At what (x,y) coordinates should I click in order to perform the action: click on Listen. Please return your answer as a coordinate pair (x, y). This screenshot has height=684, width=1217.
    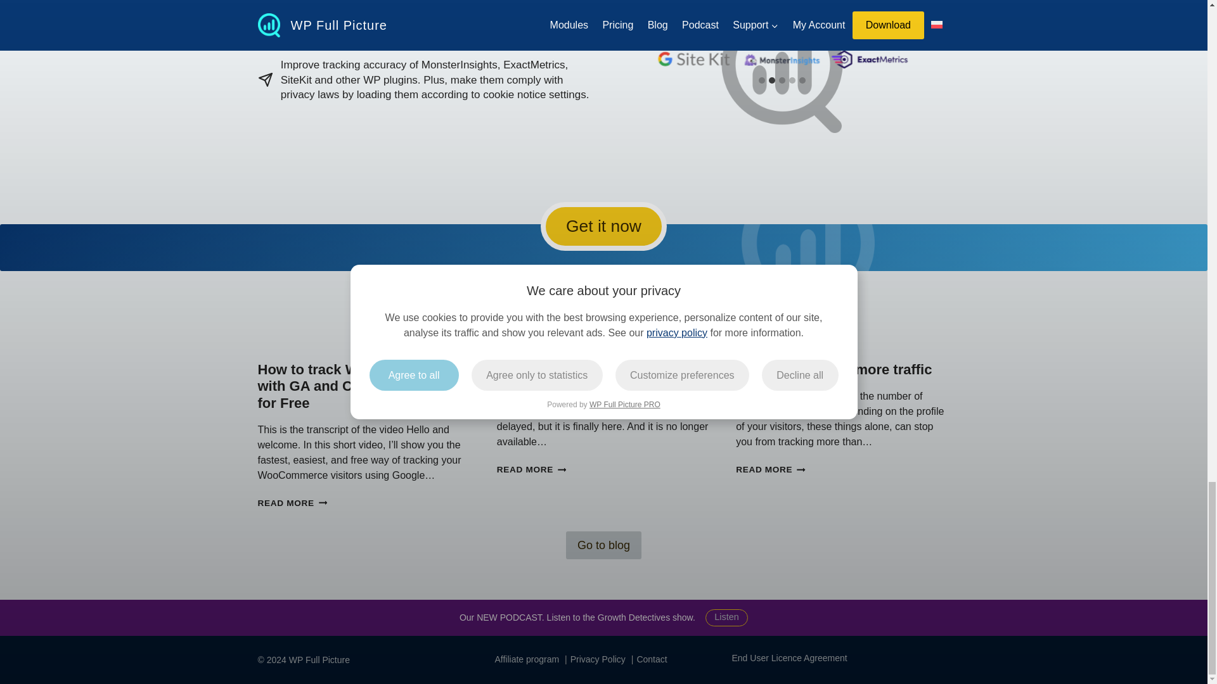
    Looking at the image, I should click on (726, 618).